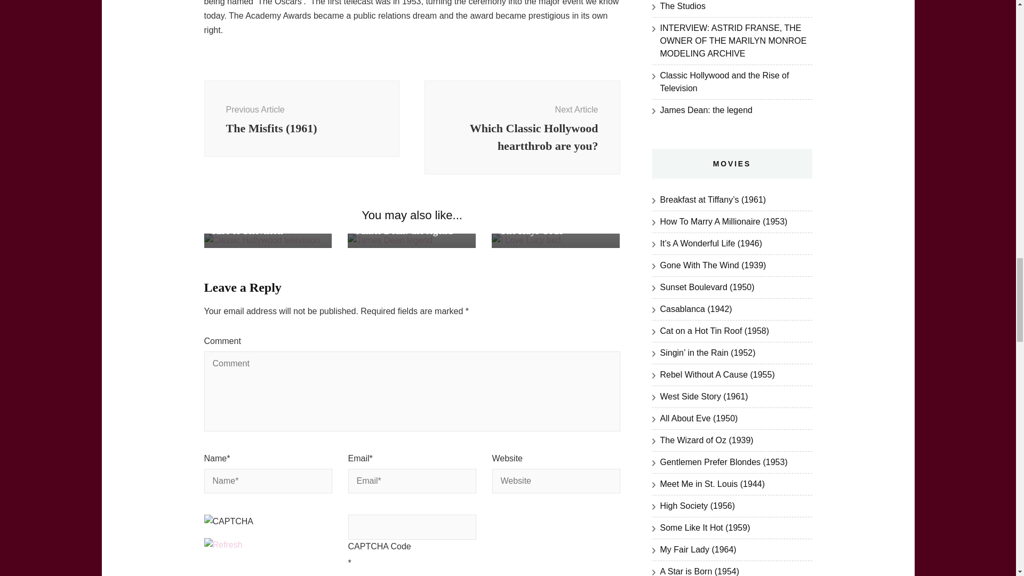  What do you see at coordinates (404, 230) in the screenshot?
I see `James Dean: the legend` at bounding box center [404, 230].